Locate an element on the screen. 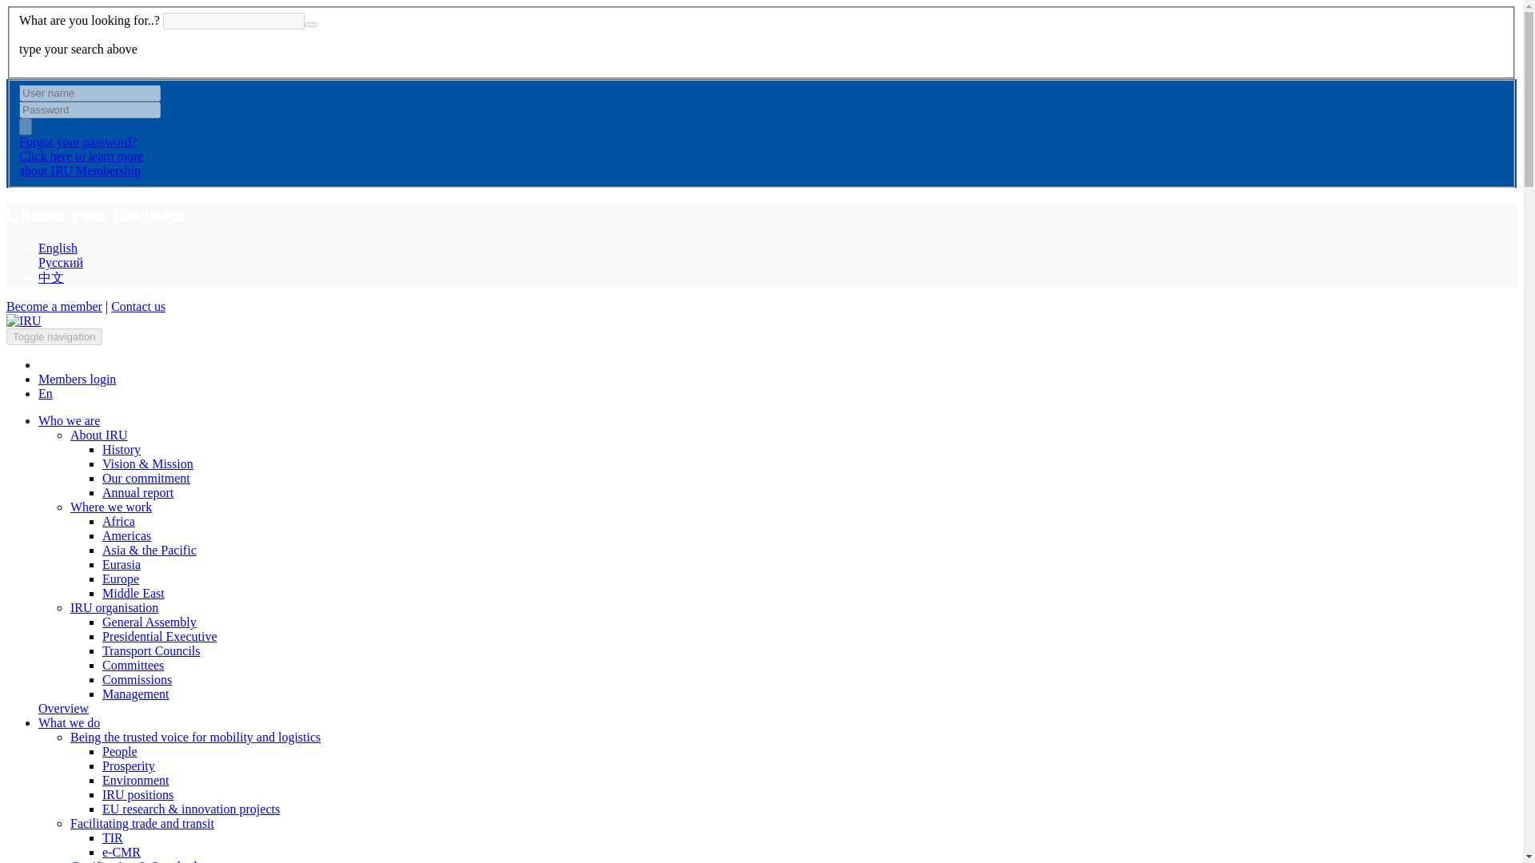 The image size is (1535, 863). Committees is located at coordinates (133, 665).